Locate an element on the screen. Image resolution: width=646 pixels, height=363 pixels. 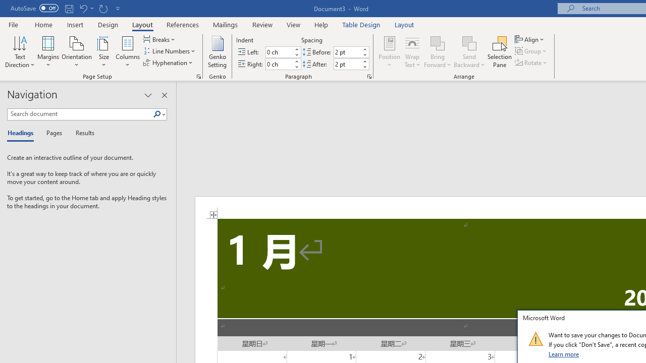
Spacing Before is located at coordinates (347, 52).